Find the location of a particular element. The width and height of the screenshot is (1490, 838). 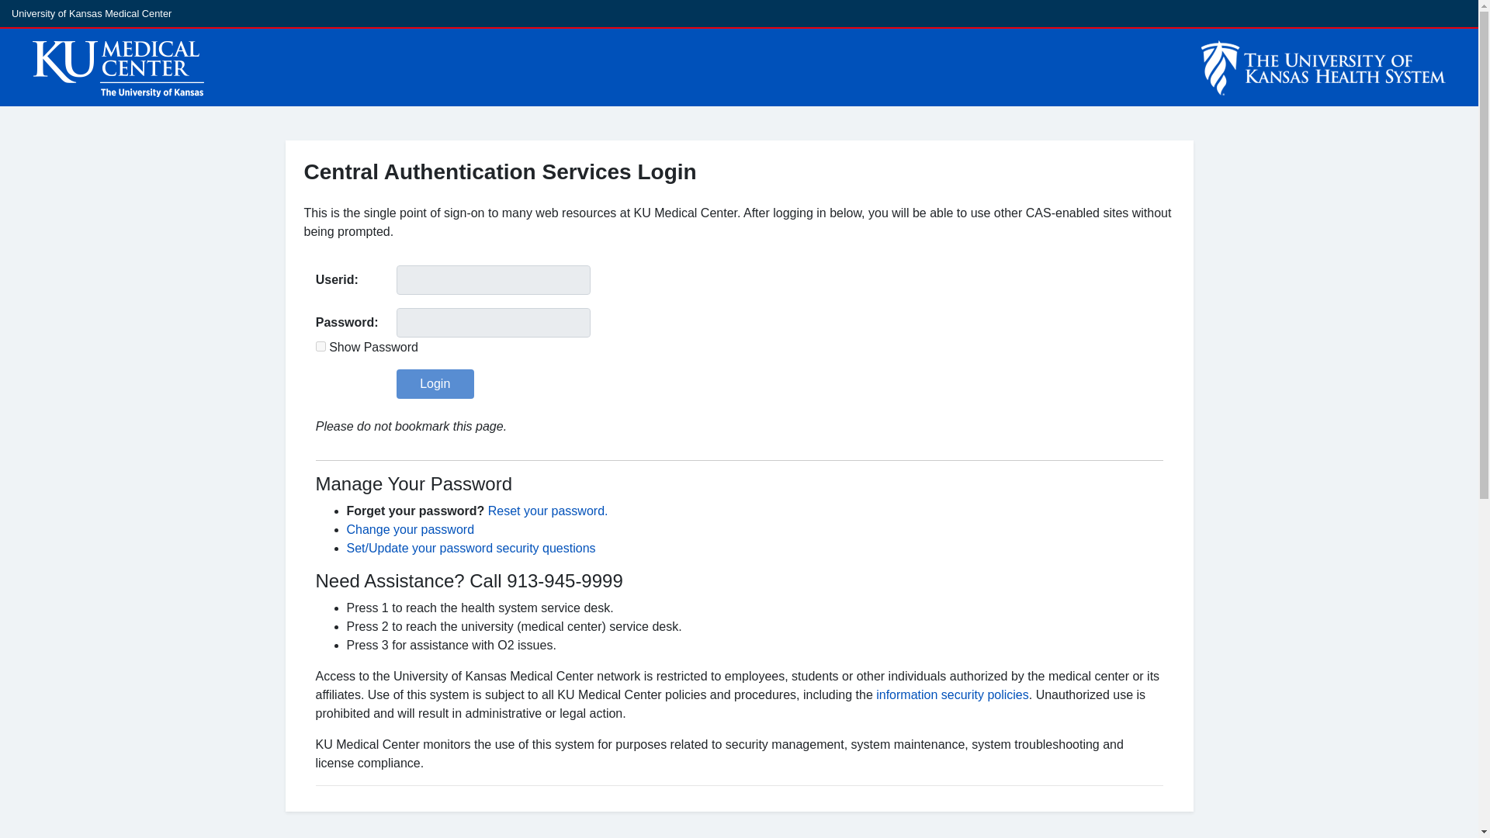

information security policies is located at coordinates (952, 694).